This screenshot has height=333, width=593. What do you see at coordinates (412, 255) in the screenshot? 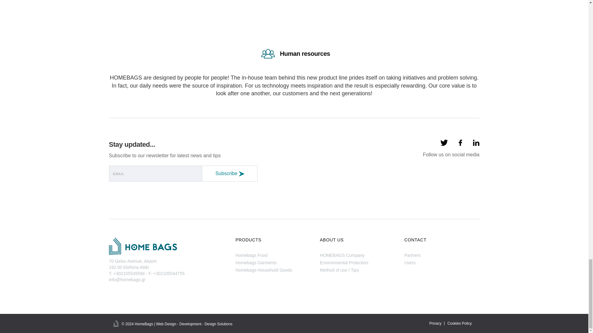
I see `Partners` at bounding box center [412, 255].